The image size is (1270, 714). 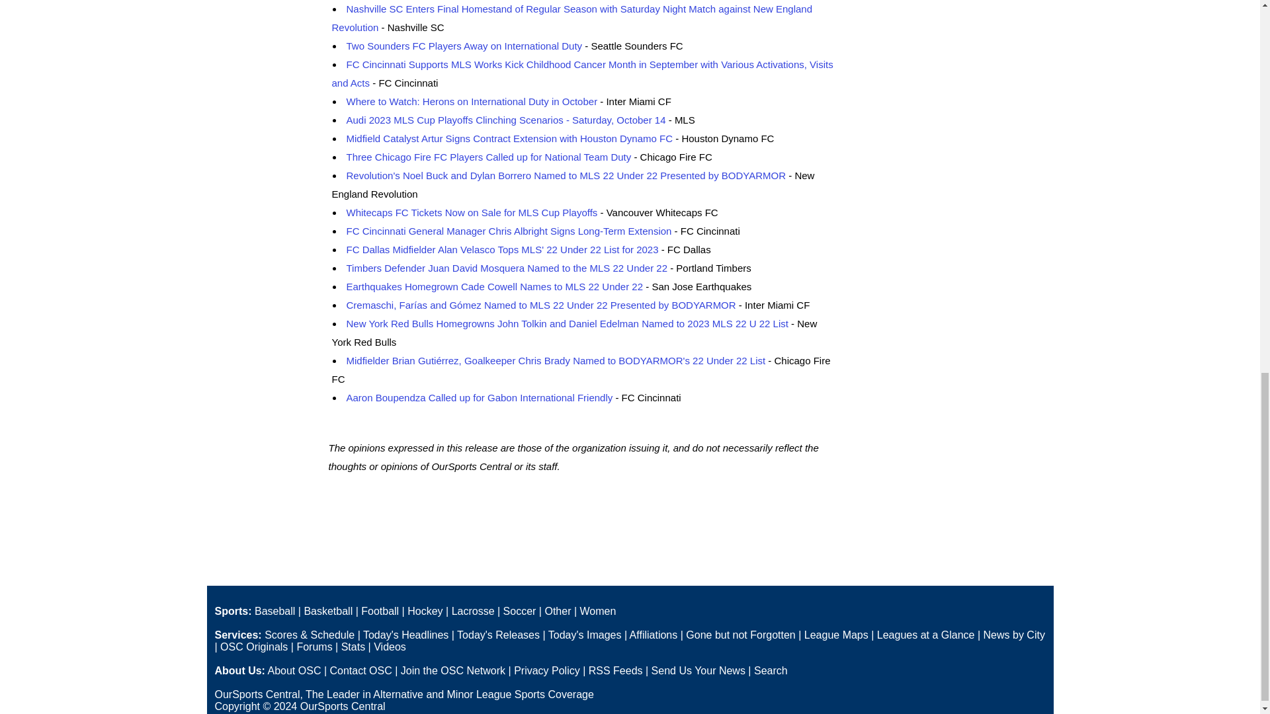 I want to click on Join the OSC Network, so click(x=453, y=670).